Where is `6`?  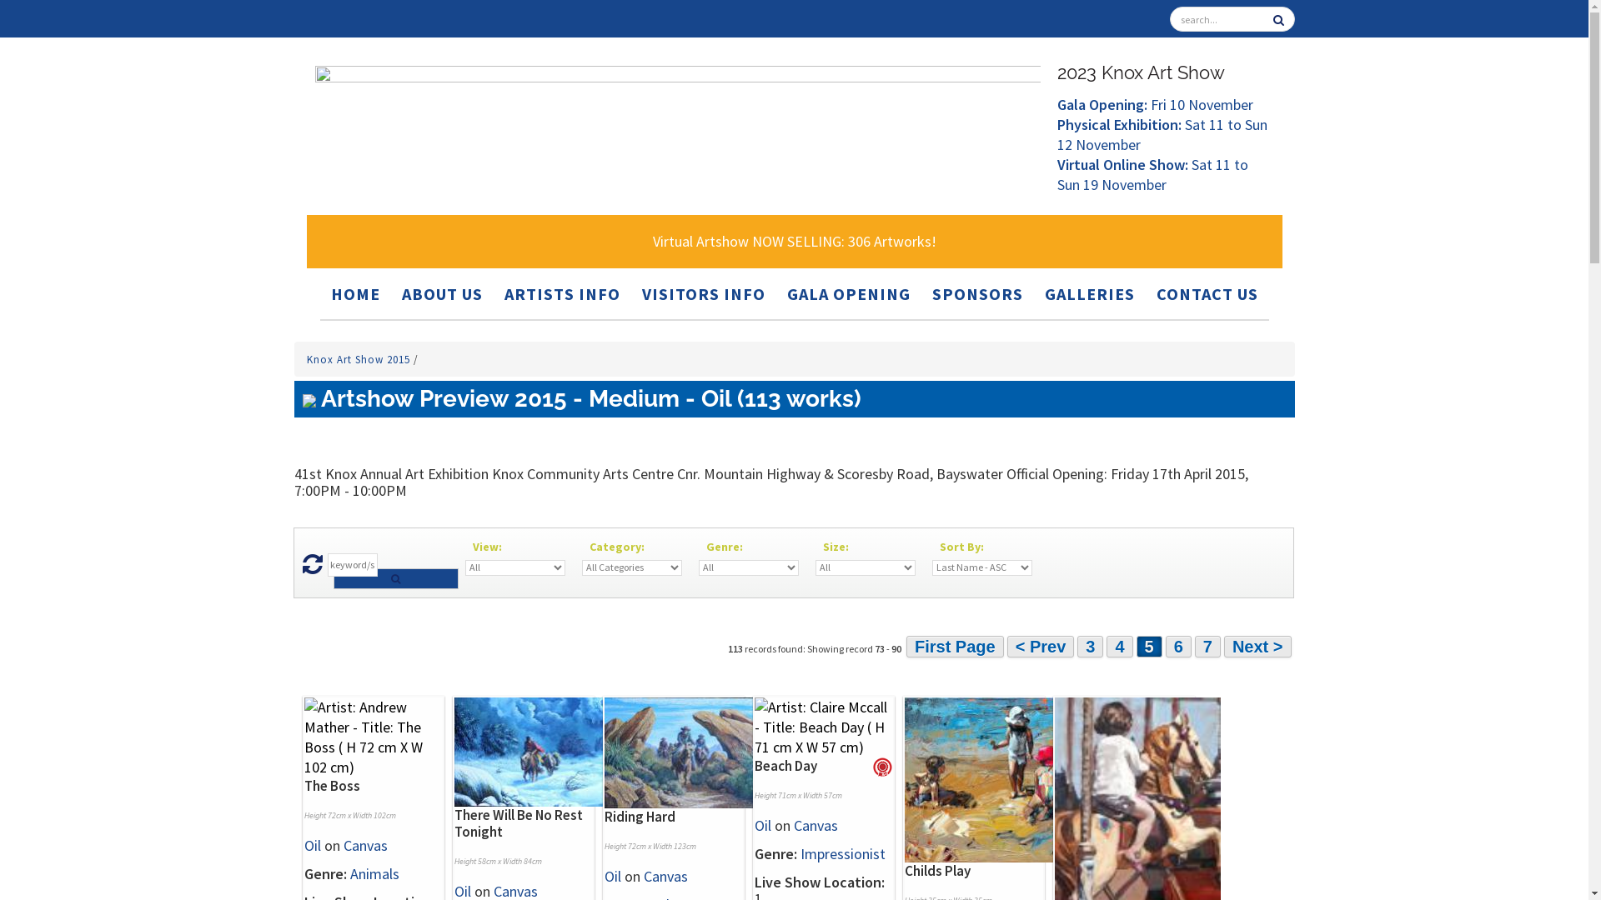 6 is located at coordinates (1179, 647).